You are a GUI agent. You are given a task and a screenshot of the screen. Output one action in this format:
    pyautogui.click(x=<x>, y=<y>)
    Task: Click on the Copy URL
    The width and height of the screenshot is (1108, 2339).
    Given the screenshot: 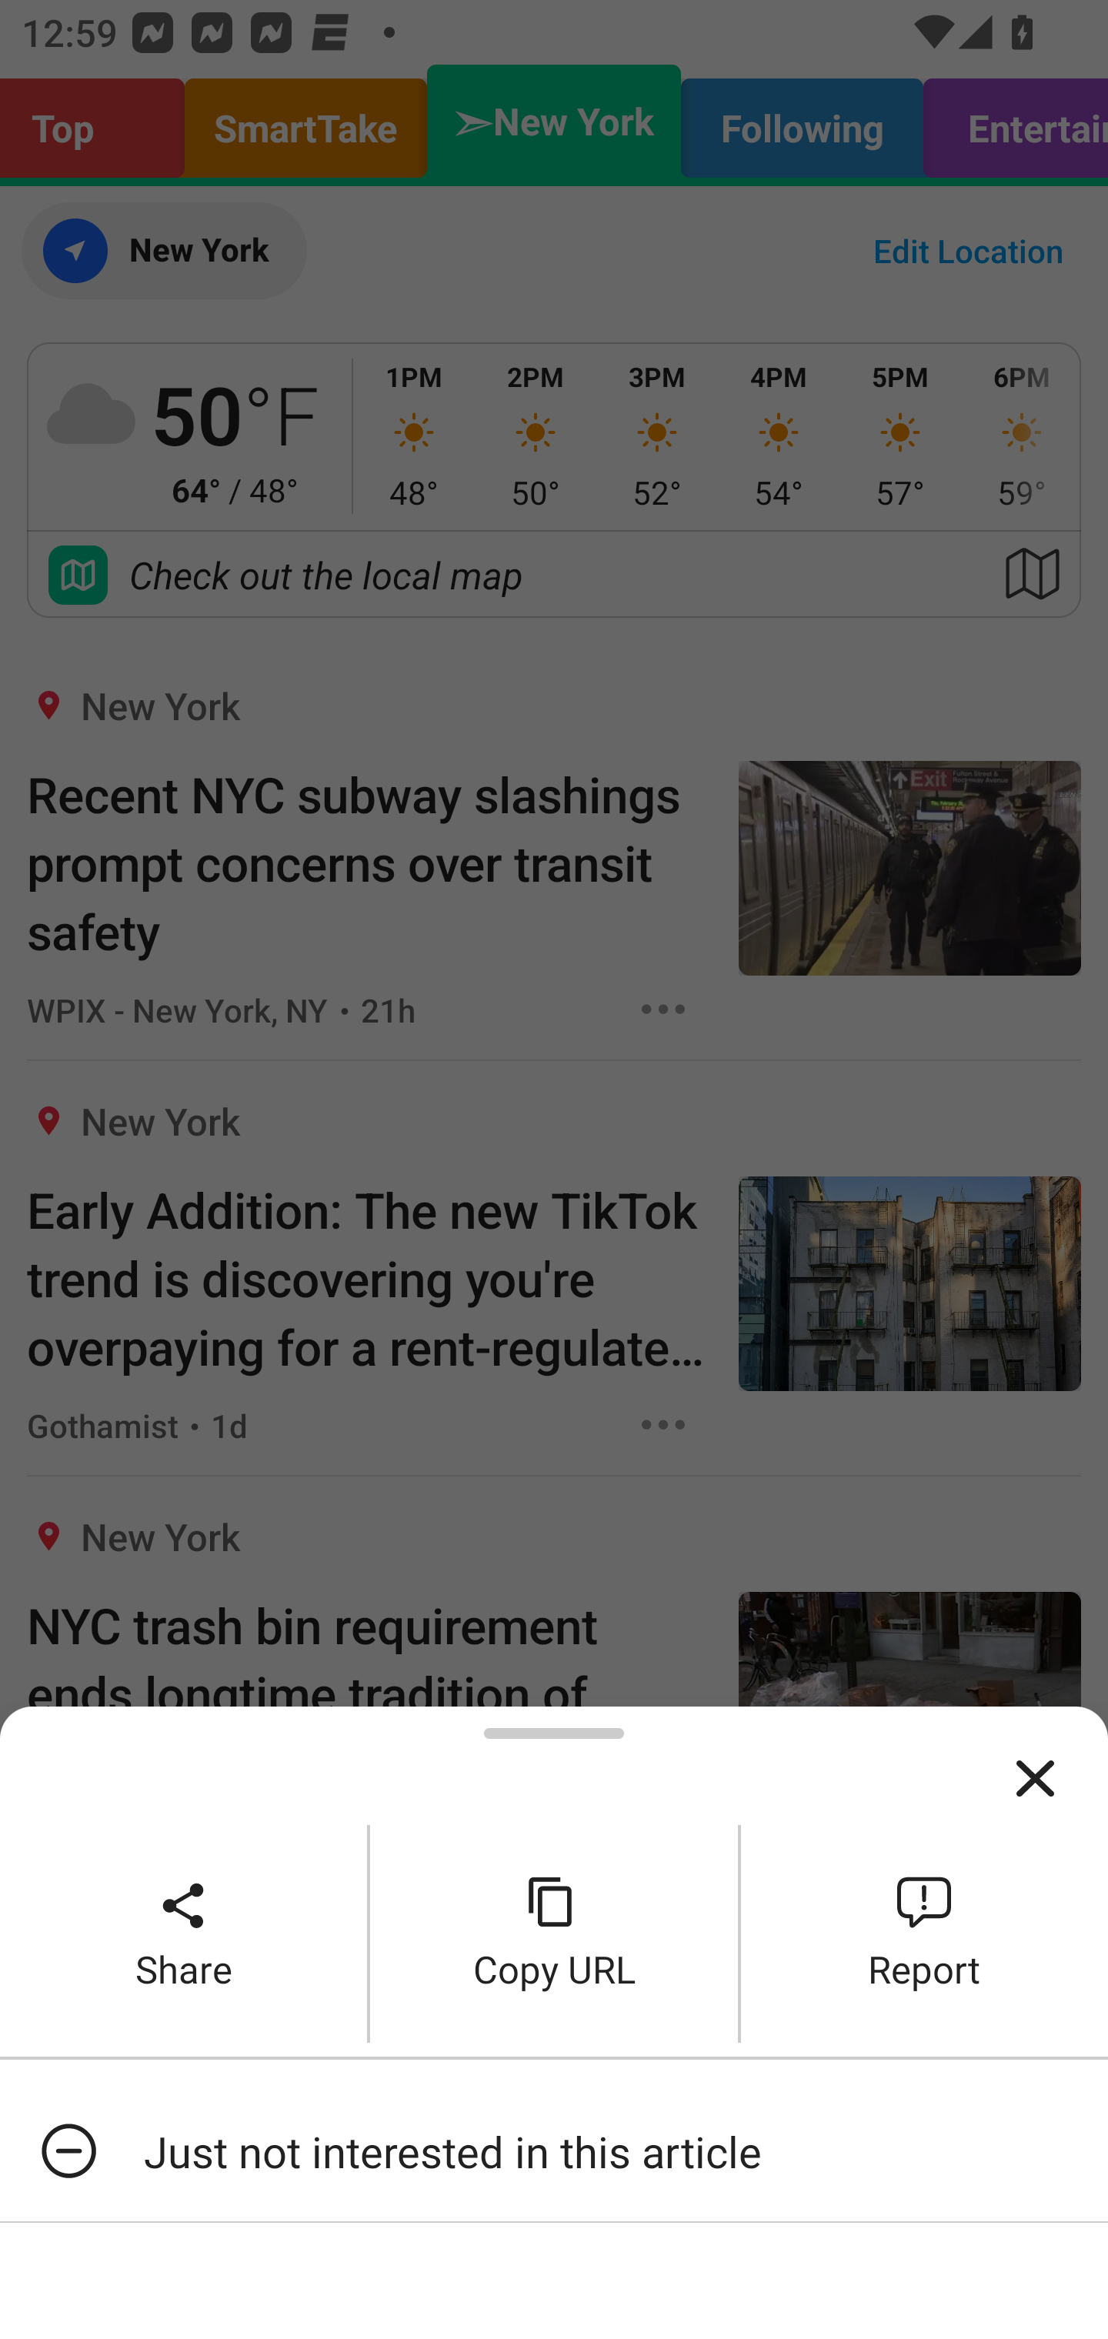 What is the action you would take?
    pyautogui.click(x=554, y=1933)
    